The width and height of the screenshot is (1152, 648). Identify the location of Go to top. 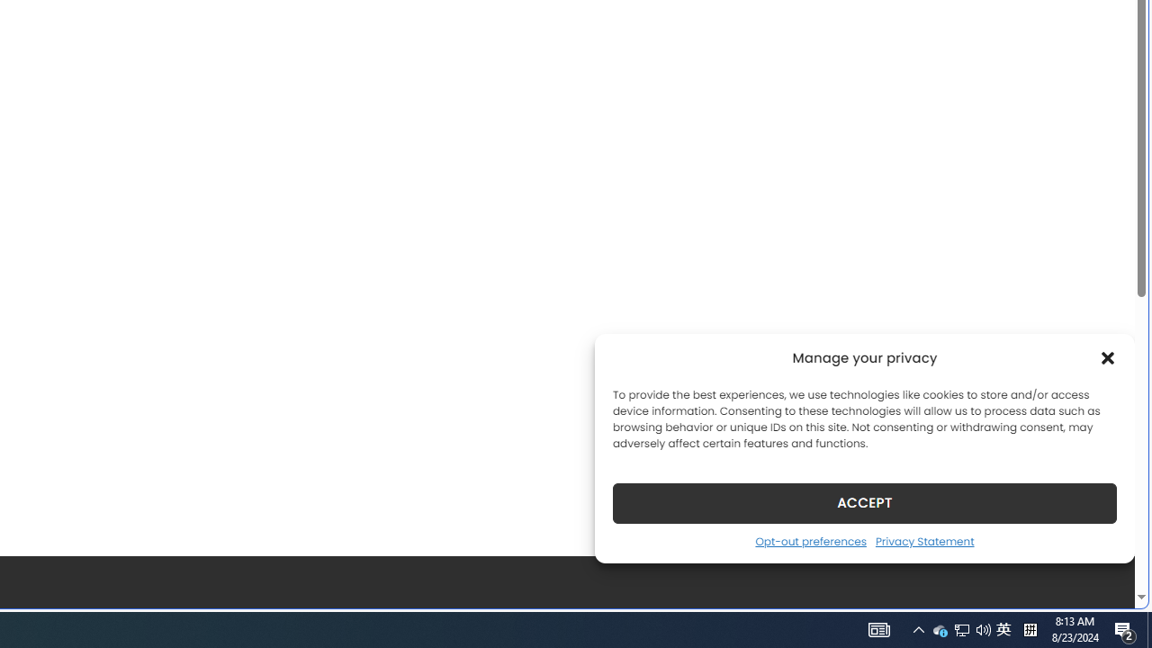
(1098, 583).